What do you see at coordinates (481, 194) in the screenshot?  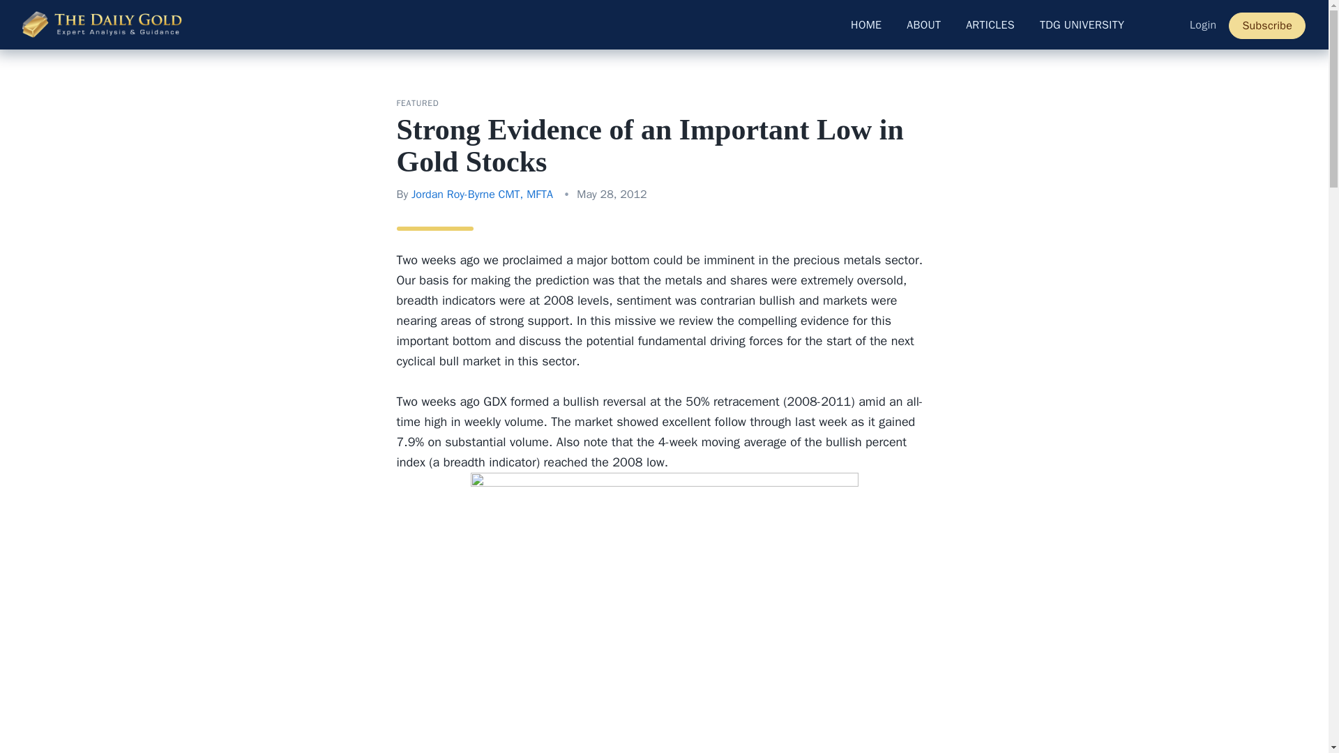 I see `Jordan Roy-Byrne CMT, MFTA` at bounding box center [481, 194].